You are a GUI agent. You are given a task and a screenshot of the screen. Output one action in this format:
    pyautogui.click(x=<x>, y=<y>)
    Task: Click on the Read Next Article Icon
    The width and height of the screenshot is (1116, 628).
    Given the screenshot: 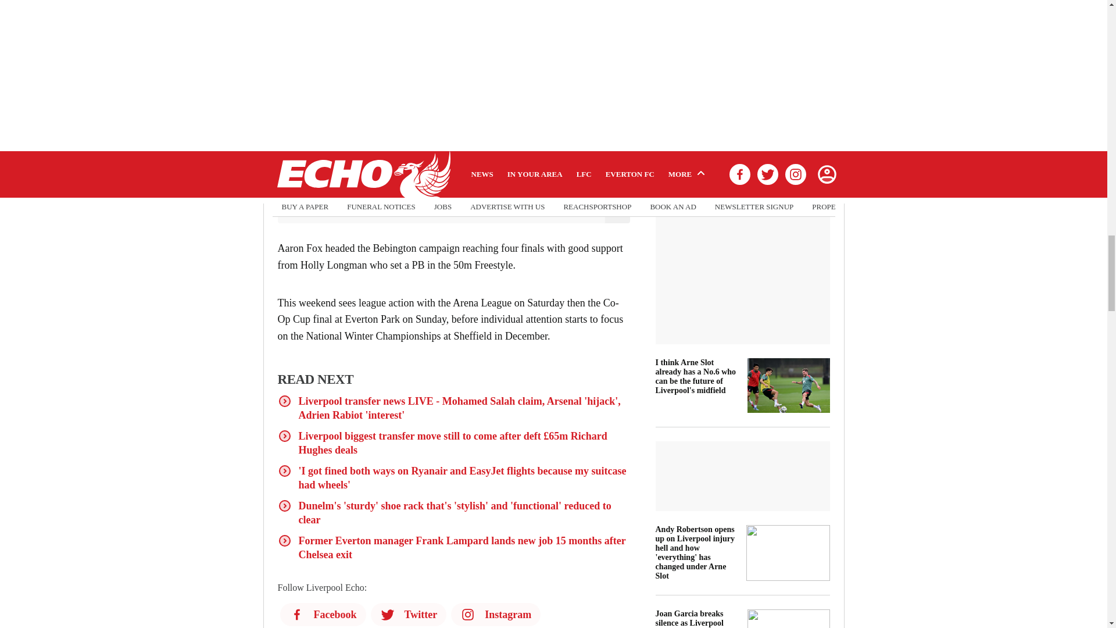 What is the action you would take?
    pyautogui.click(x=285, y=506)
    